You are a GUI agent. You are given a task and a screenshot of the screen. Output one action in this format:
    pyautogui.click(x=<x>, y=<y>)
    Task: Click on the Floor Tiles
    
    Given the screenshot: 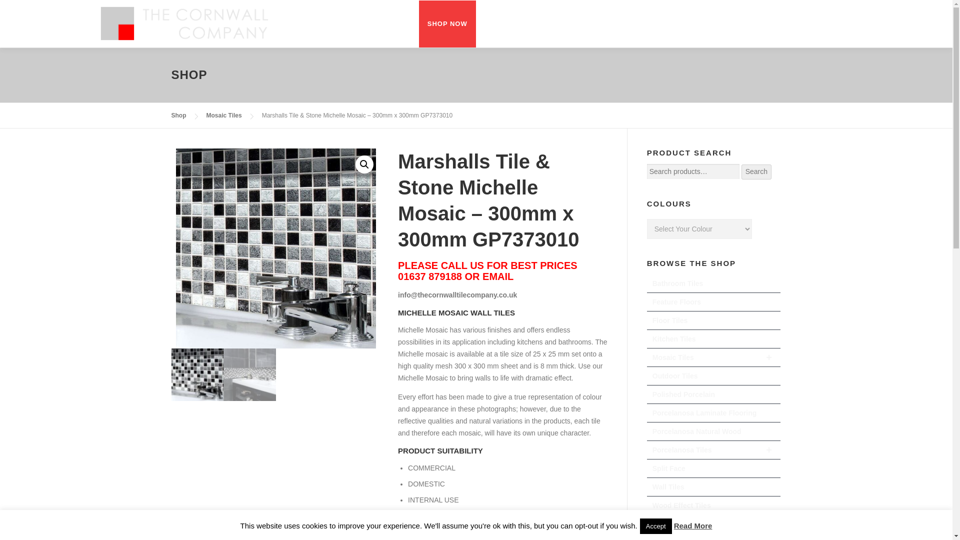 What is the action you would take?
    pyautogui.click(x=714, y=320)
    